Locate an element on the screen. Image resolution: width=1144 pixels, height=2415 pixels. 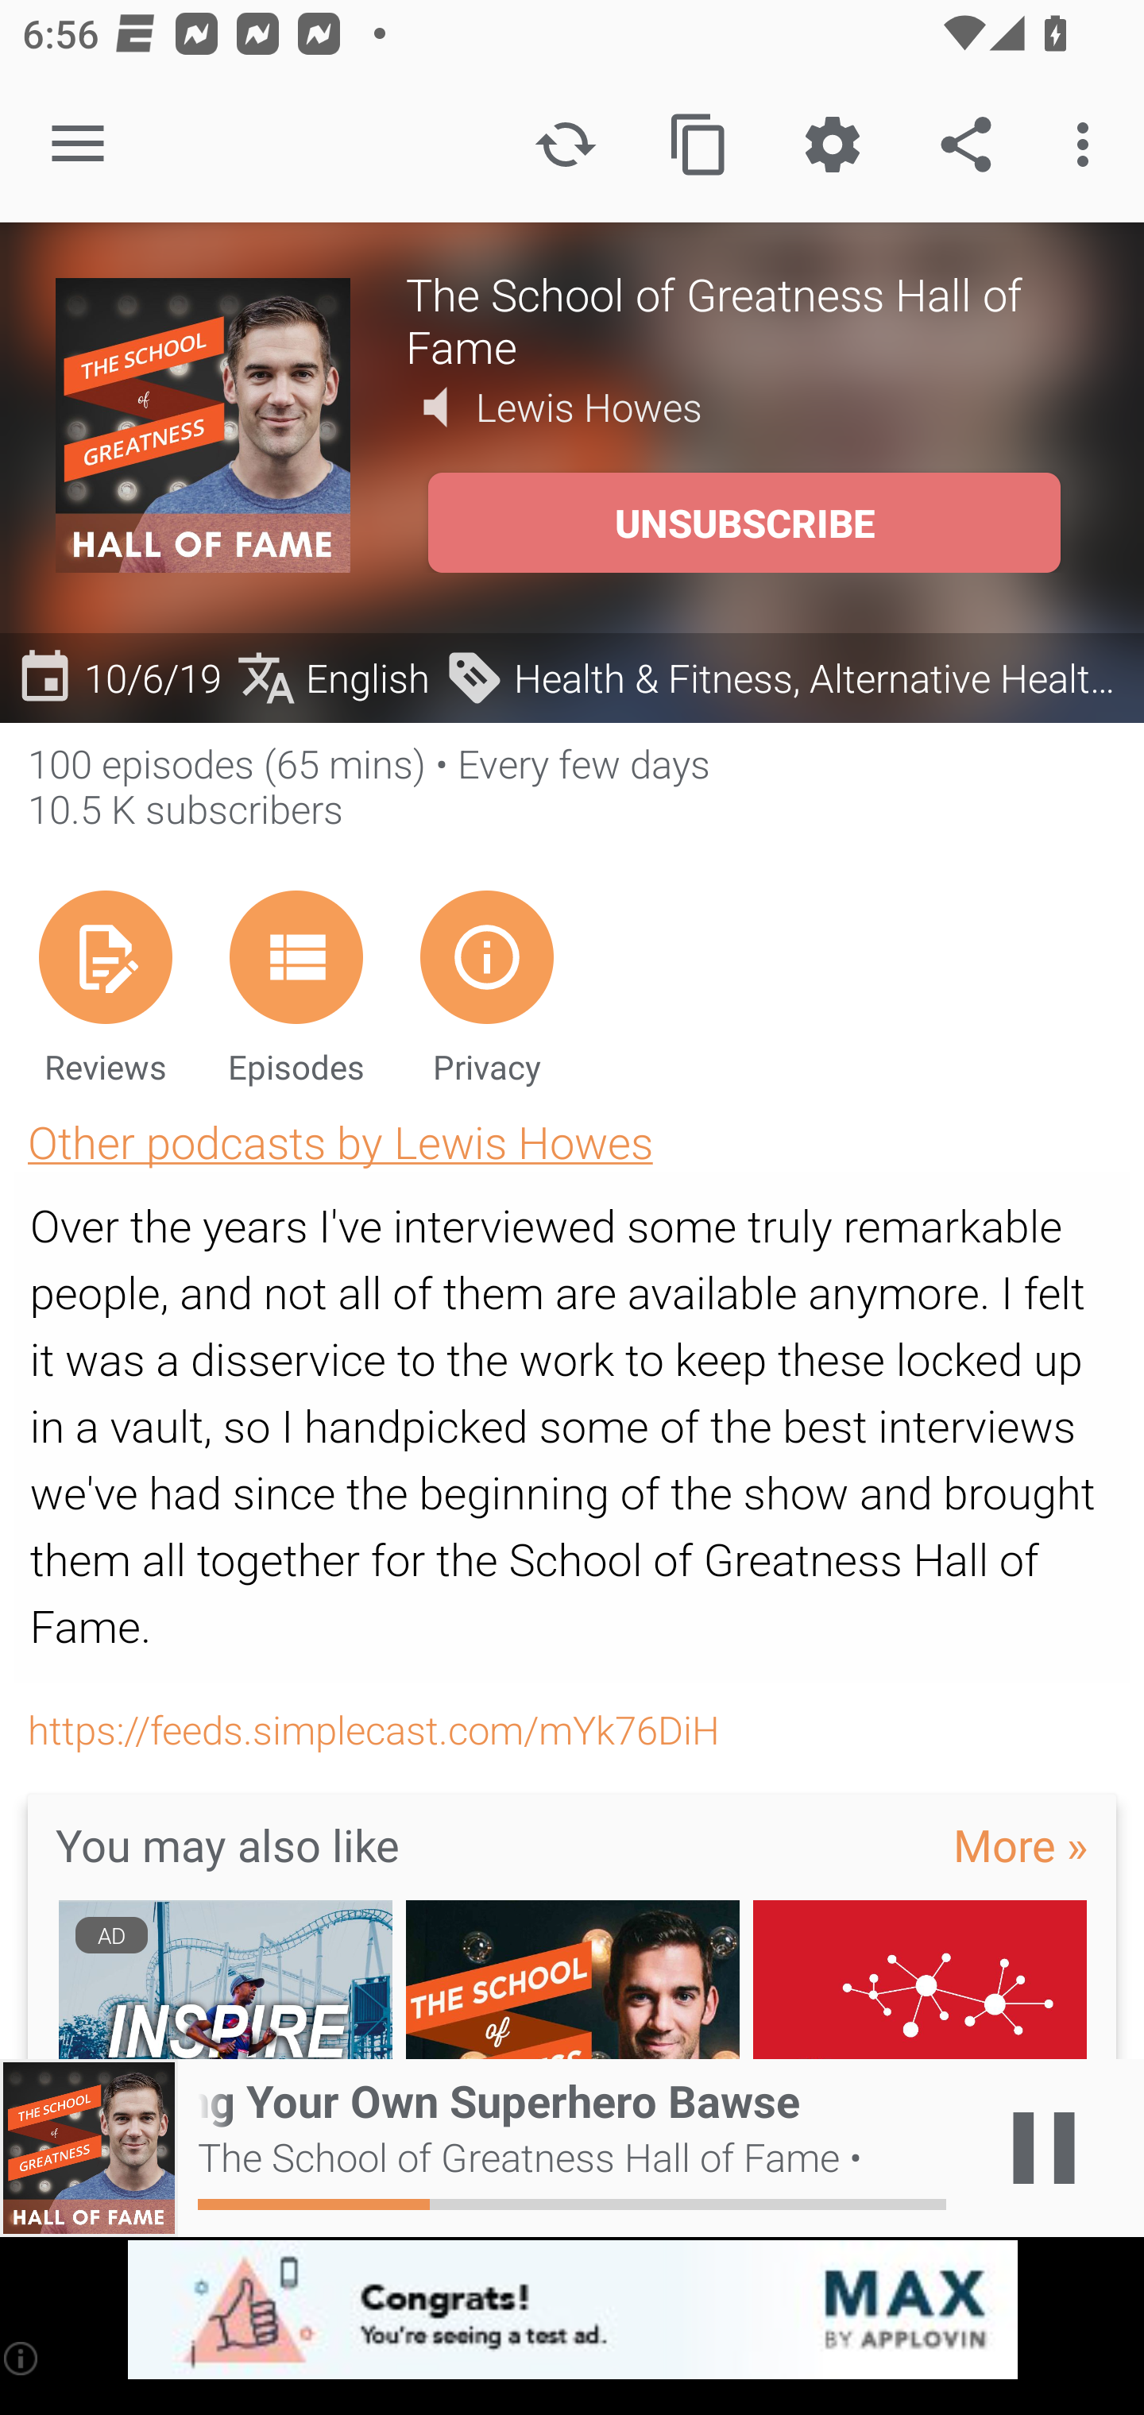
UNSUBSCRIBE is located at coordinates (744, 523).